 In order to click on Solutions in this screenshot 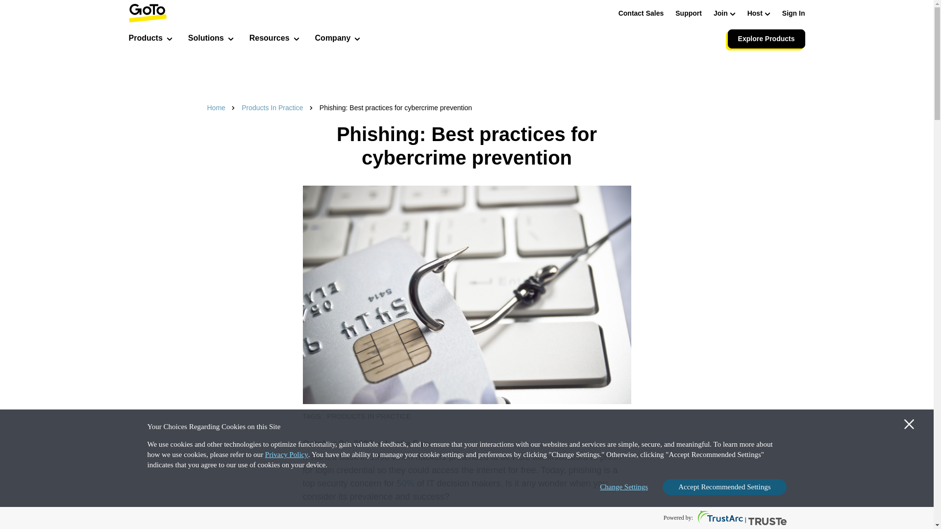, I will do `click(211, 40)`.